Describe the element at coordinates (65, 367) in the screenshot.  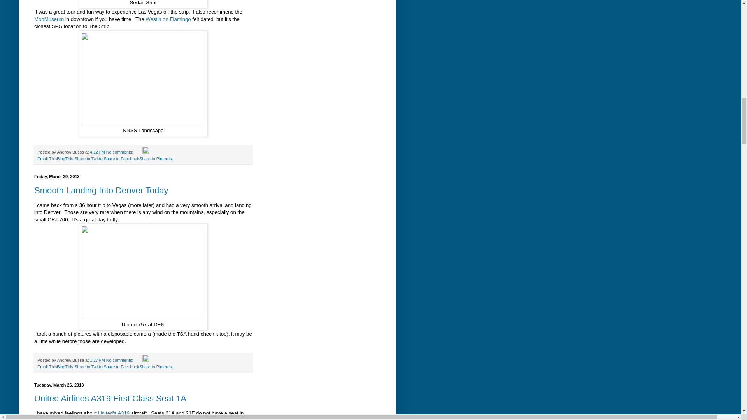
I see `BlogThis!` at that location.